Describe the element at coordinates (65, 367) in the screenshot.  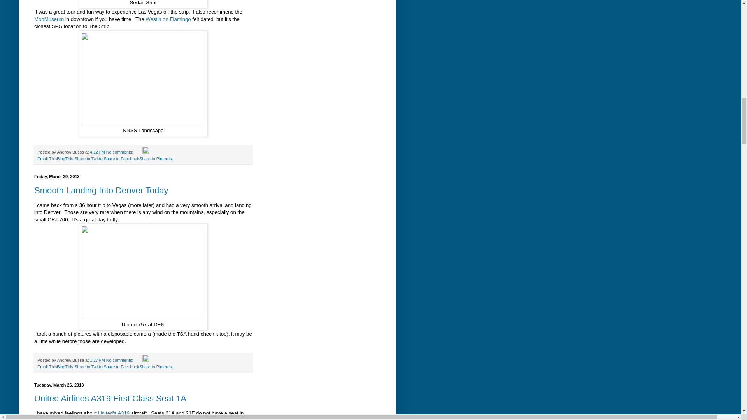
I see `BlogThis!` at that location.